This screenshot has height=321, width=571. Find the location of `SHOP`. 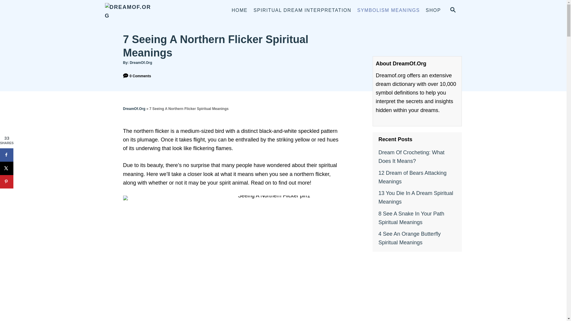

SHOP is located at coordinates (434, 10).